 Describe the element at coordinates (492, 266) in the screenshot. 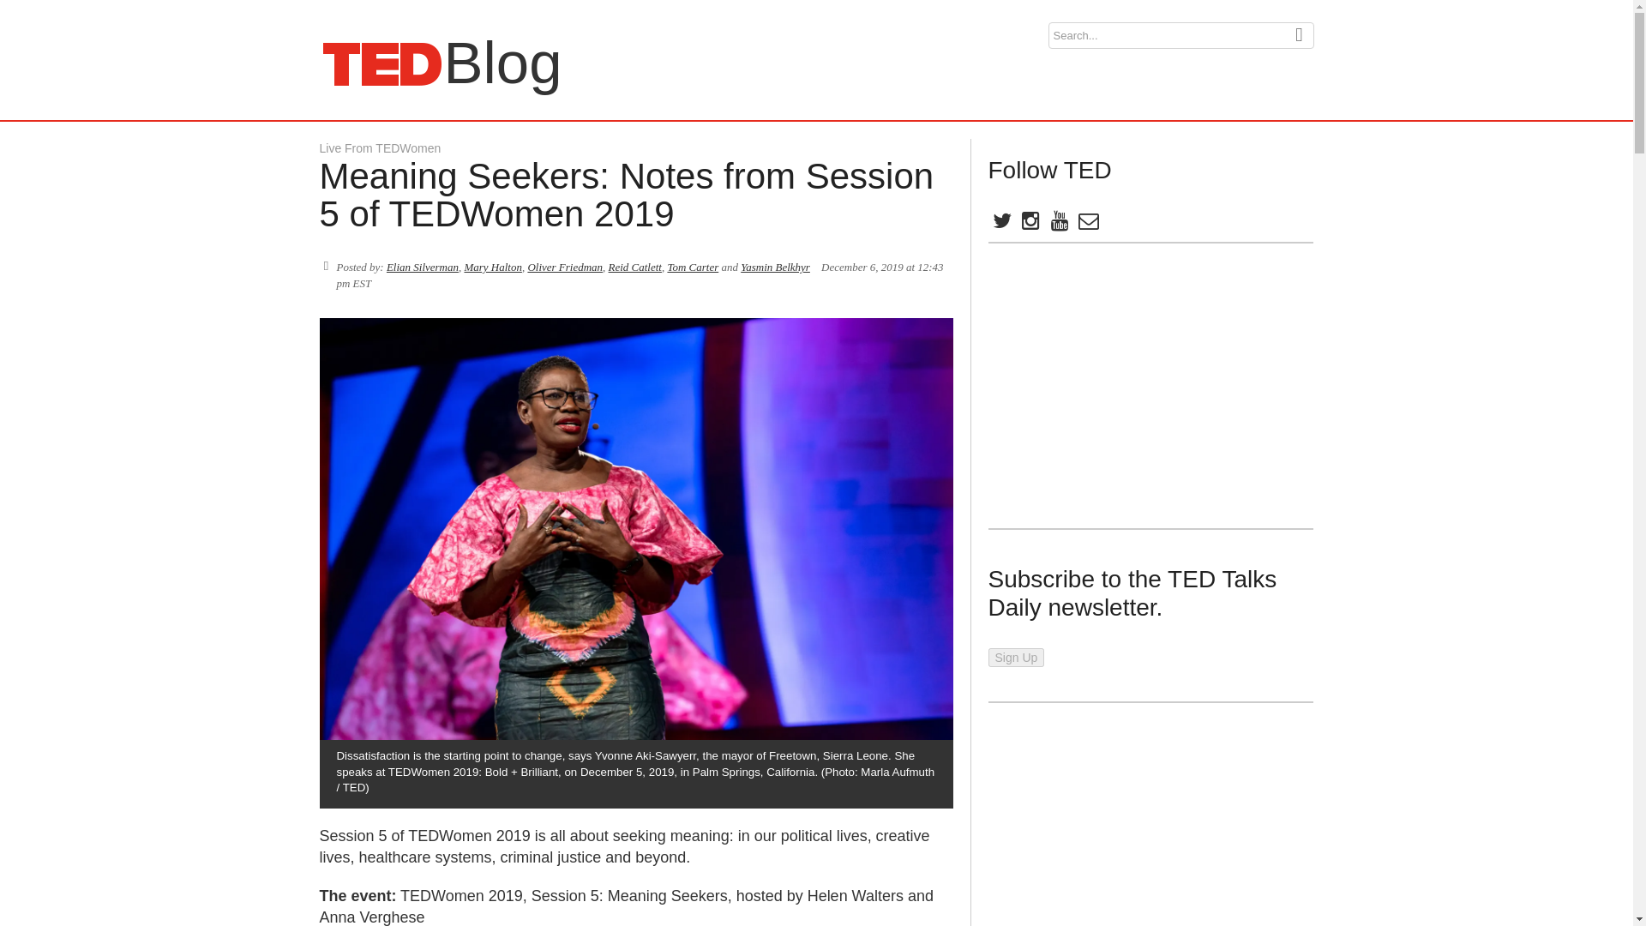

I see `Tom Carter` at that location.